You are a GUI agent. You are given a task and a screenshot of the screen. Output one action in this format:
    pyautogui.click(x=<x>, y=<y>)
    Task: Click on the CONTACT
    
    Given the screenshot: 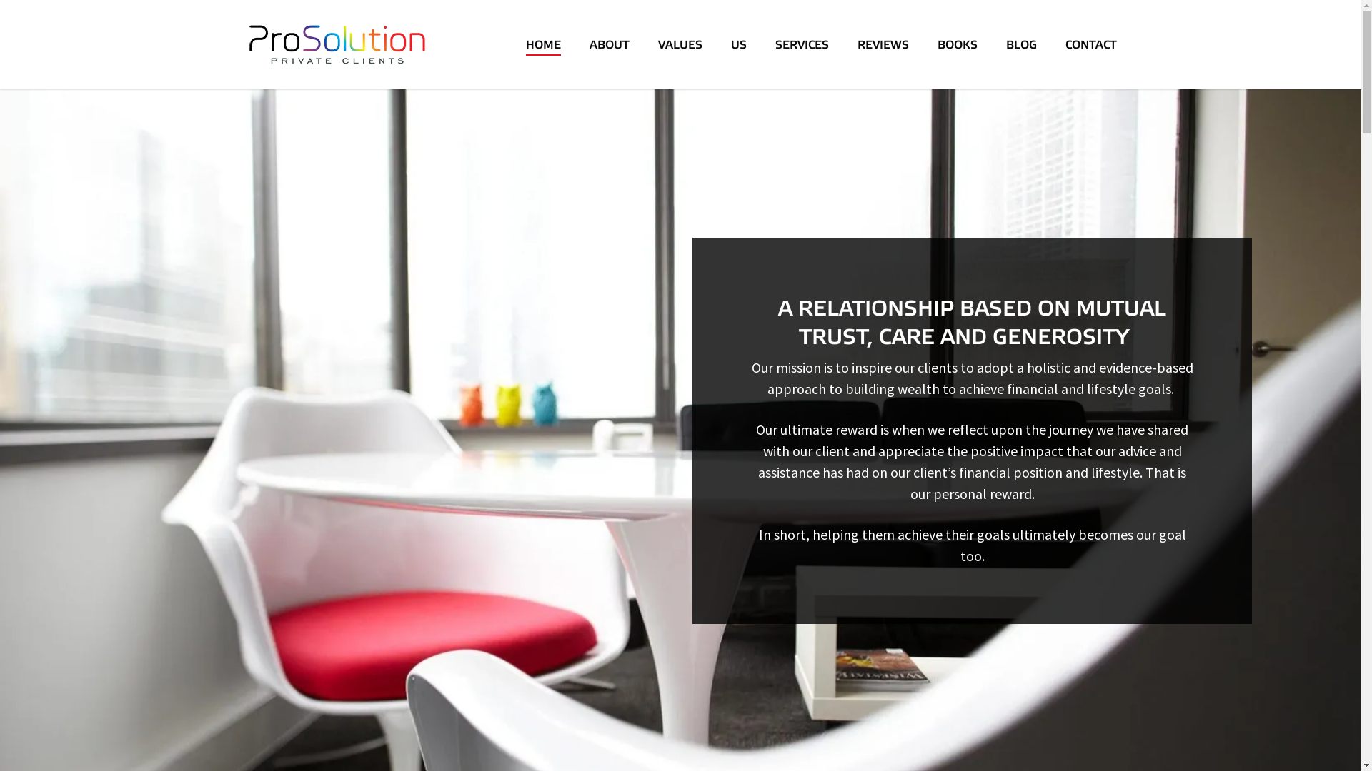 What is the action you would take?
    pyautogui.click(x=1090, y=44)
    